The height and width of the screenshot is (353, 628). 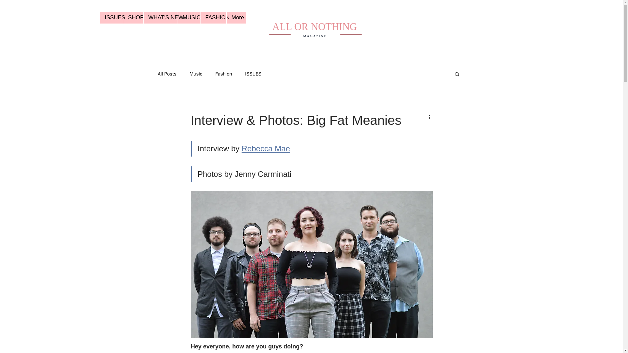 I want to click on MUSIC, so click(x=188, y=18).